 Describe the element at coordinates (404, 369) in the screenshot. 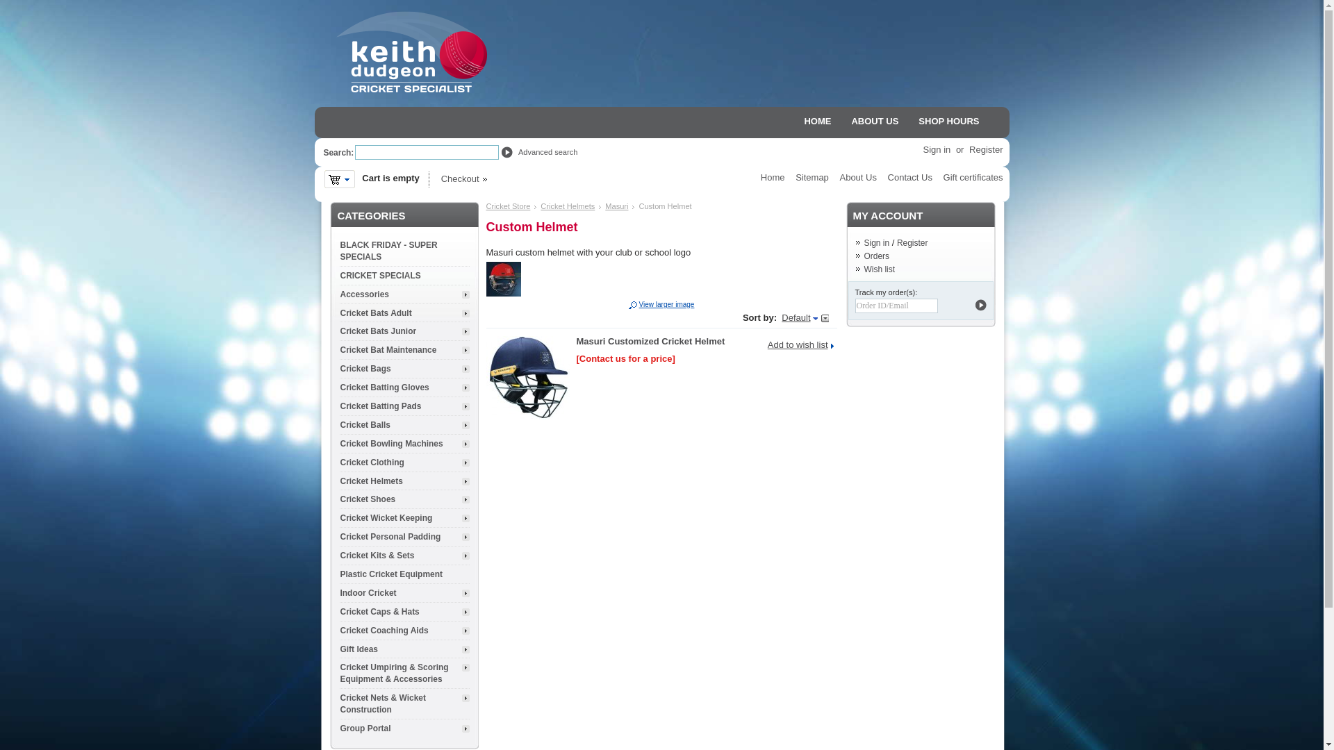

I see `Cricket Bags` at that location.